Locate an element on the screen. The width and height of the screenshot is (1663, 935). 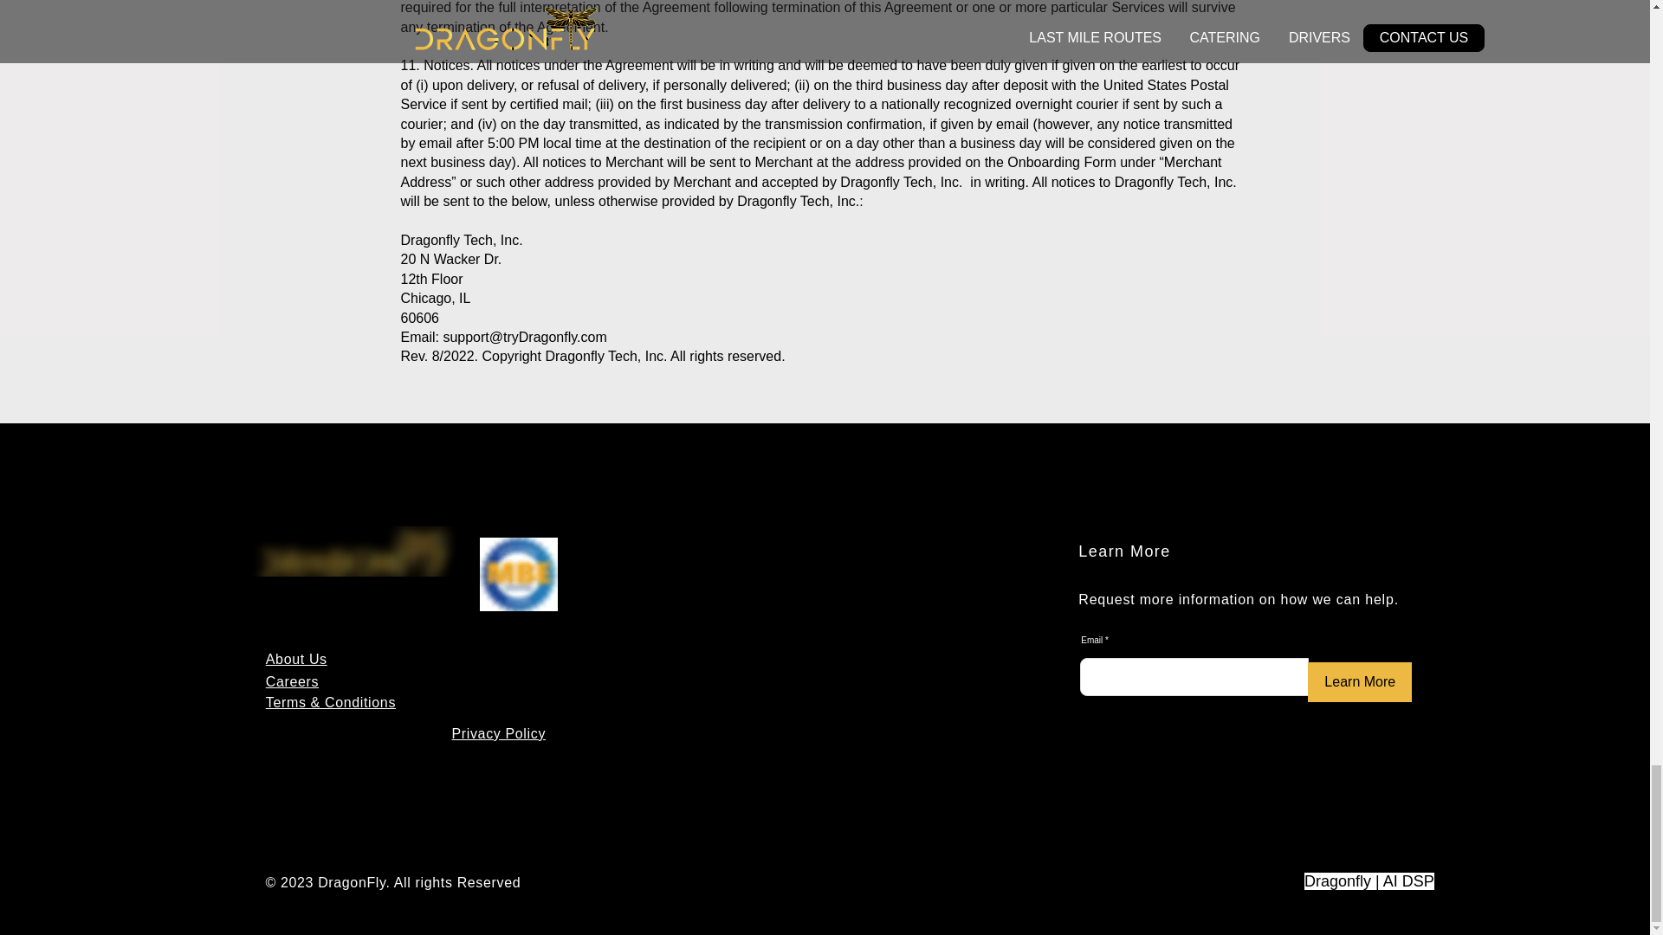
Privacy Policy is located at coordinates (499, 734).